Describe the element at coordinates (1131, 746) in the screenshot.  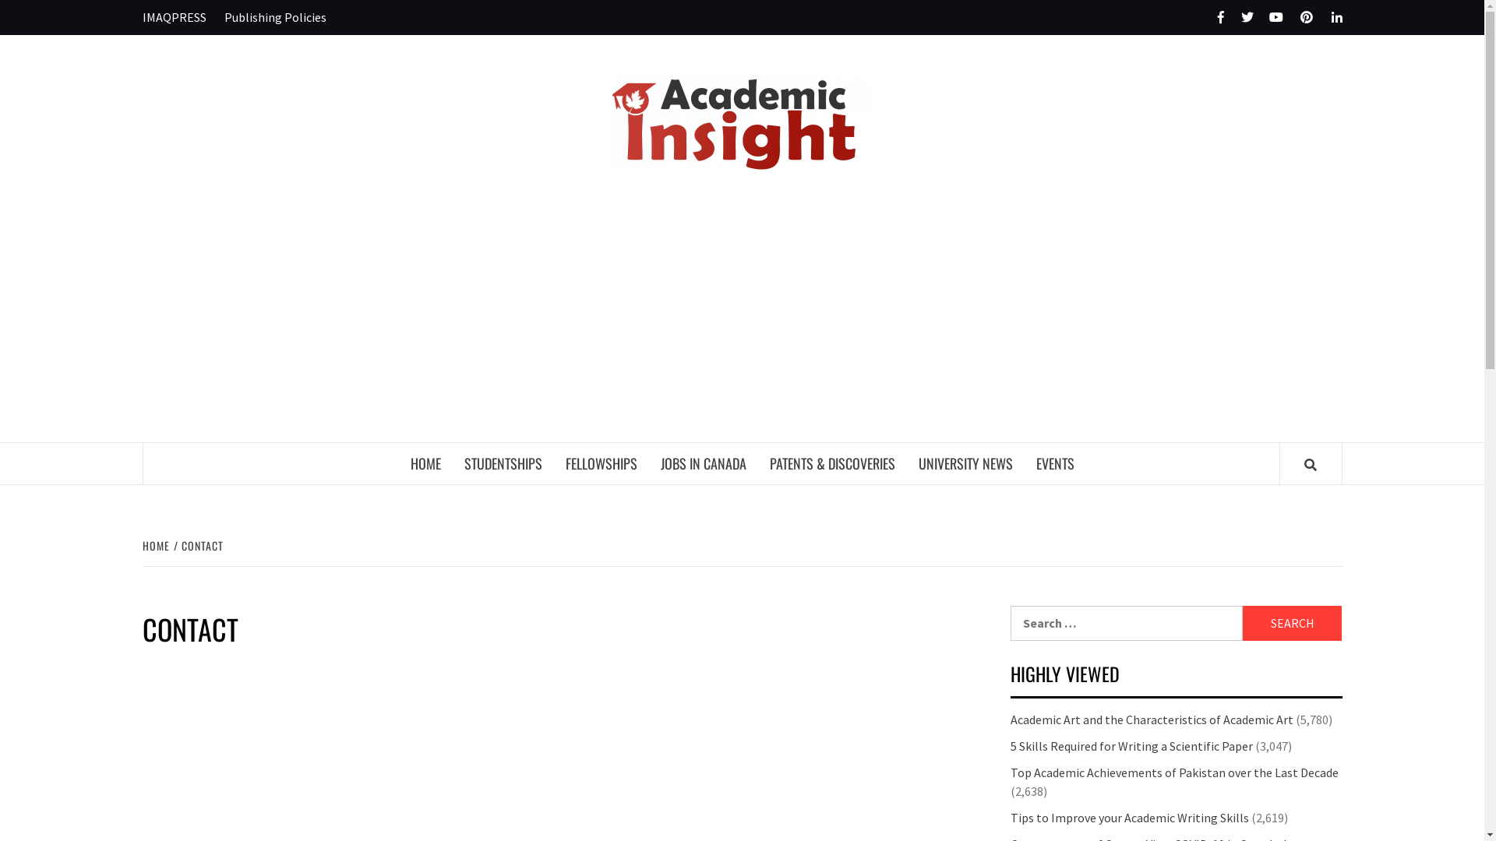
I see `5 Skills Required for Writing a Scientific Paper` at that location.